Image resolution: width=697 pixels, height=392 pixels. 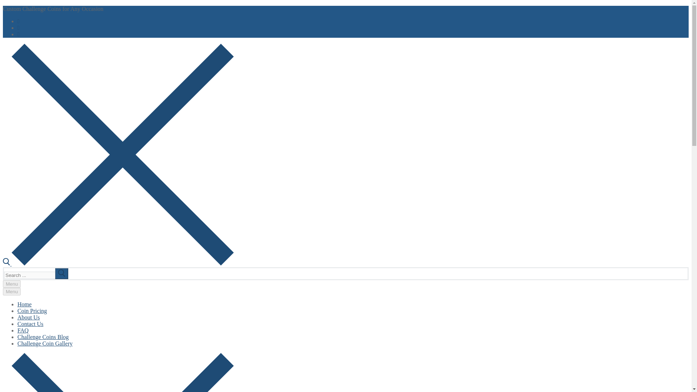 What do you see at coordinates (45, 343) in the screenshot?
I see `Challenge Coin Gallery` at bounding box center [45, 343].